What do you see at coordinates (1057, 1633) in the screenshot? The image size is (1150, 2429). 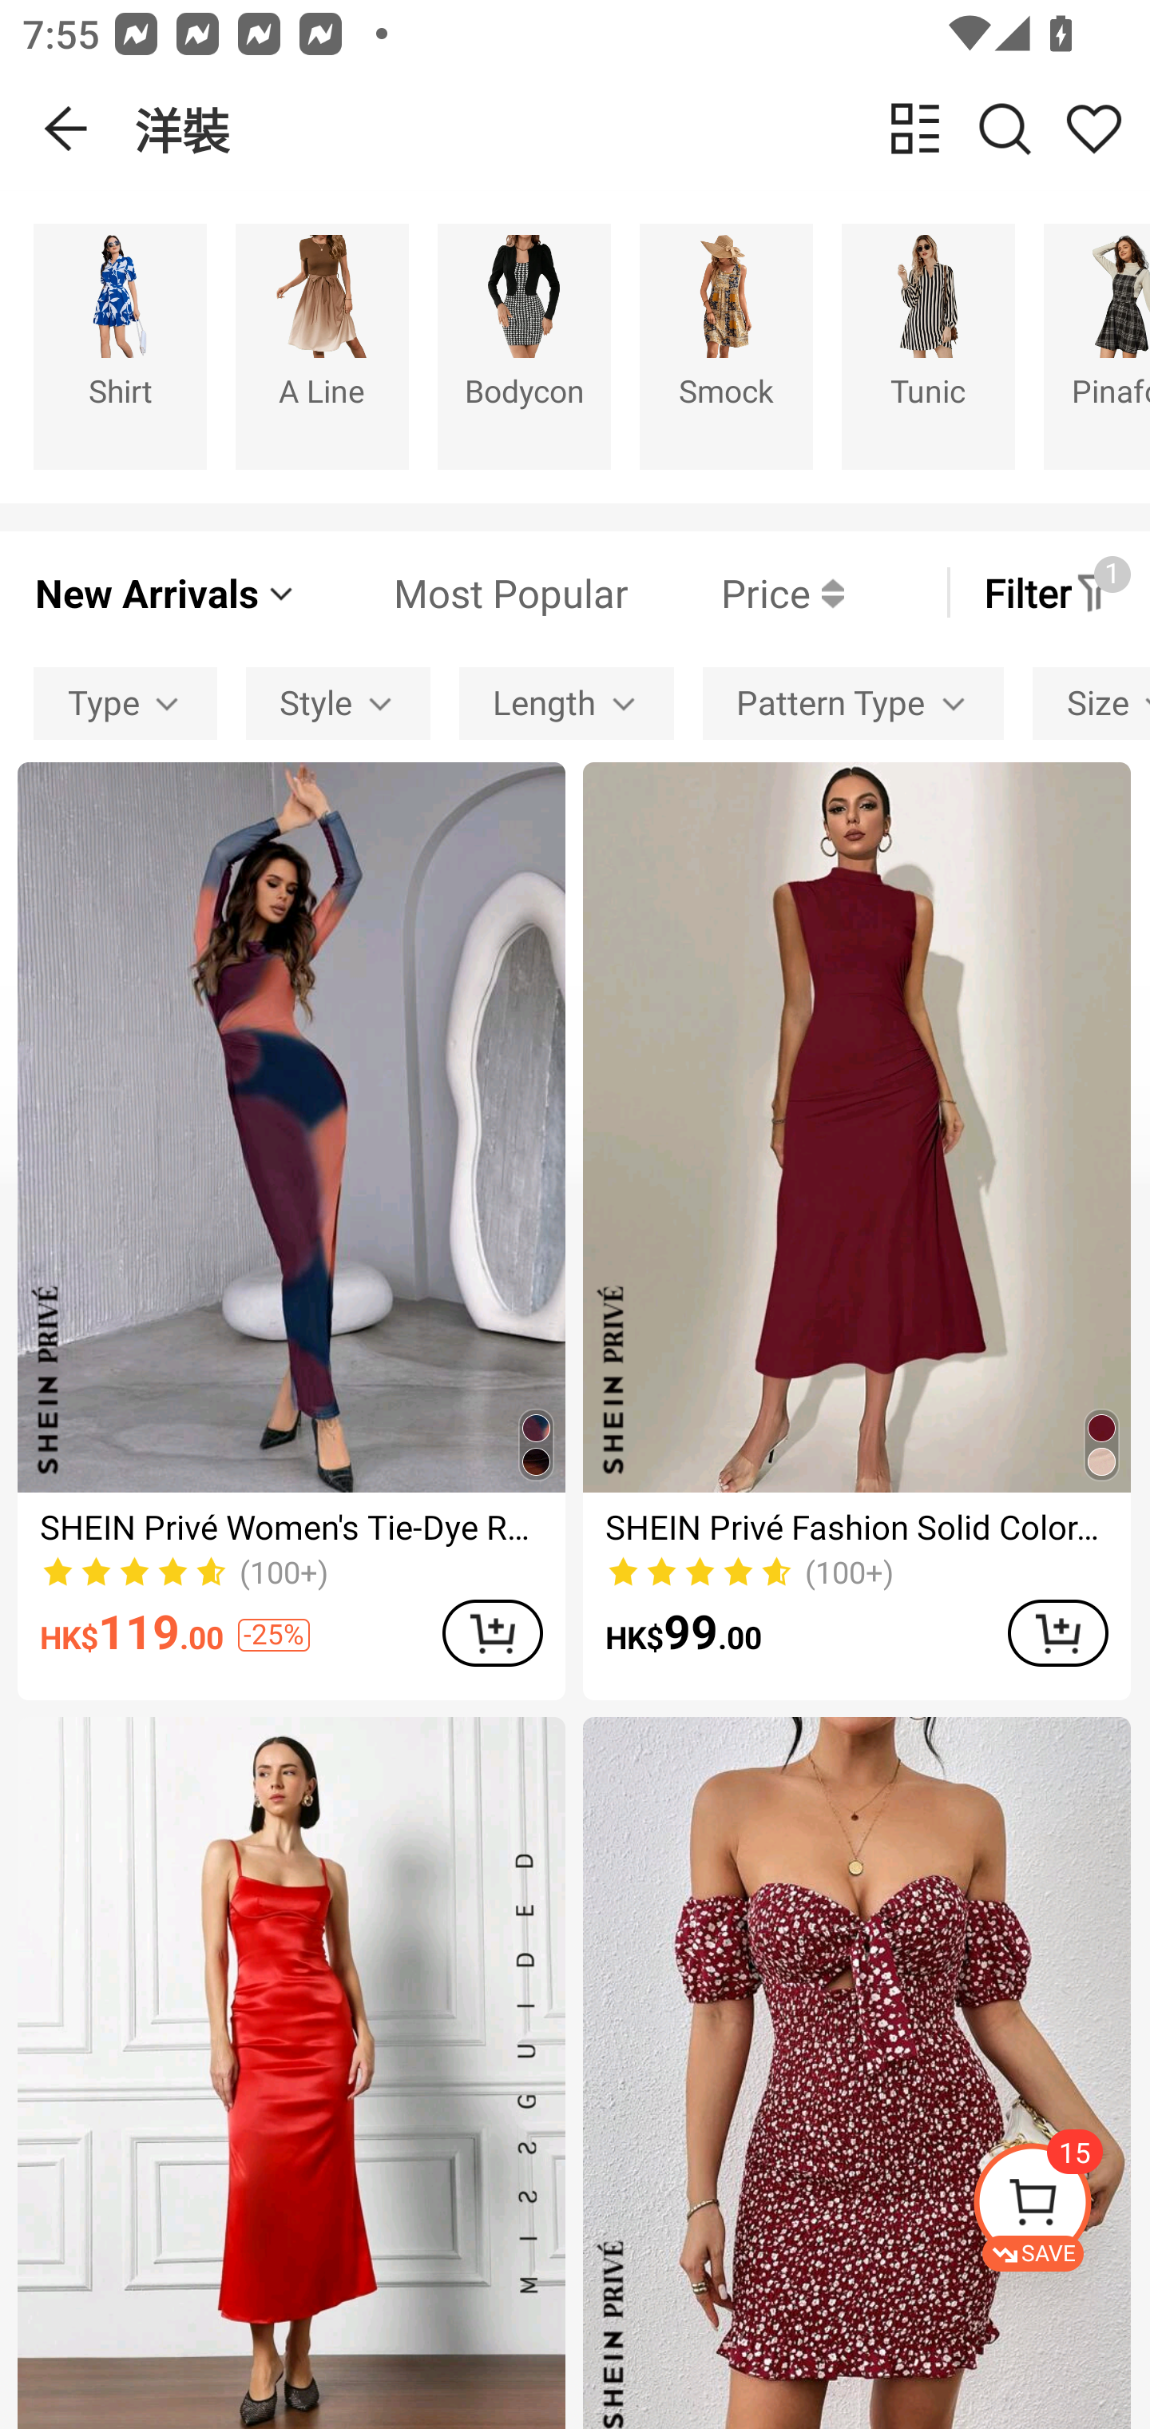 I see `ADD TO CART` at bounding box center [1057, 1633].